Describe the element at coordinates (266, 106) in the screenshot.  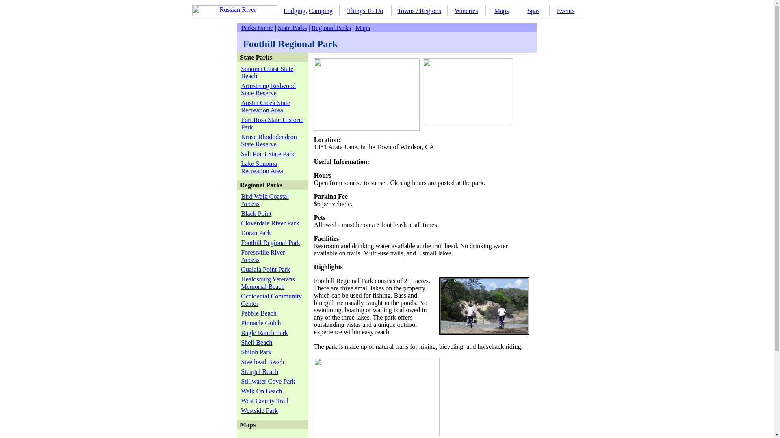
I see `Austin Creek State Recreation Area` at that location.